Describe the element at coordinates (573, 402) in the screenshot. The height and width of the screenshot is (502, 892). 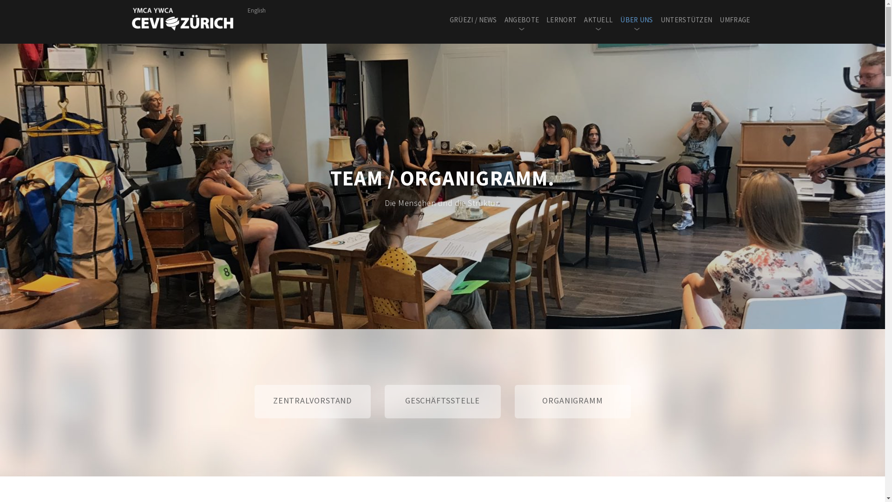
I see `ORGANIGRAMM` at that location.